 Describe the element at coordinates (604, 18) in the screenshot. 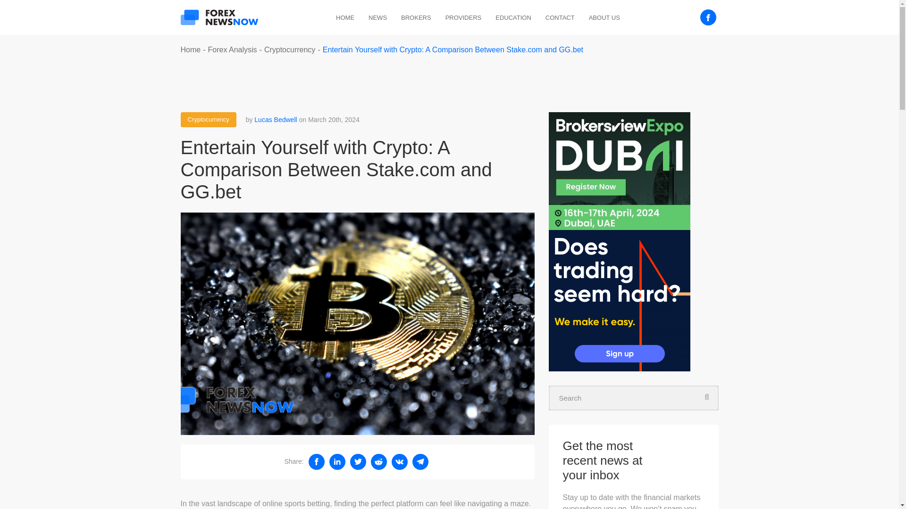

I see `ABOUT US` at that location.